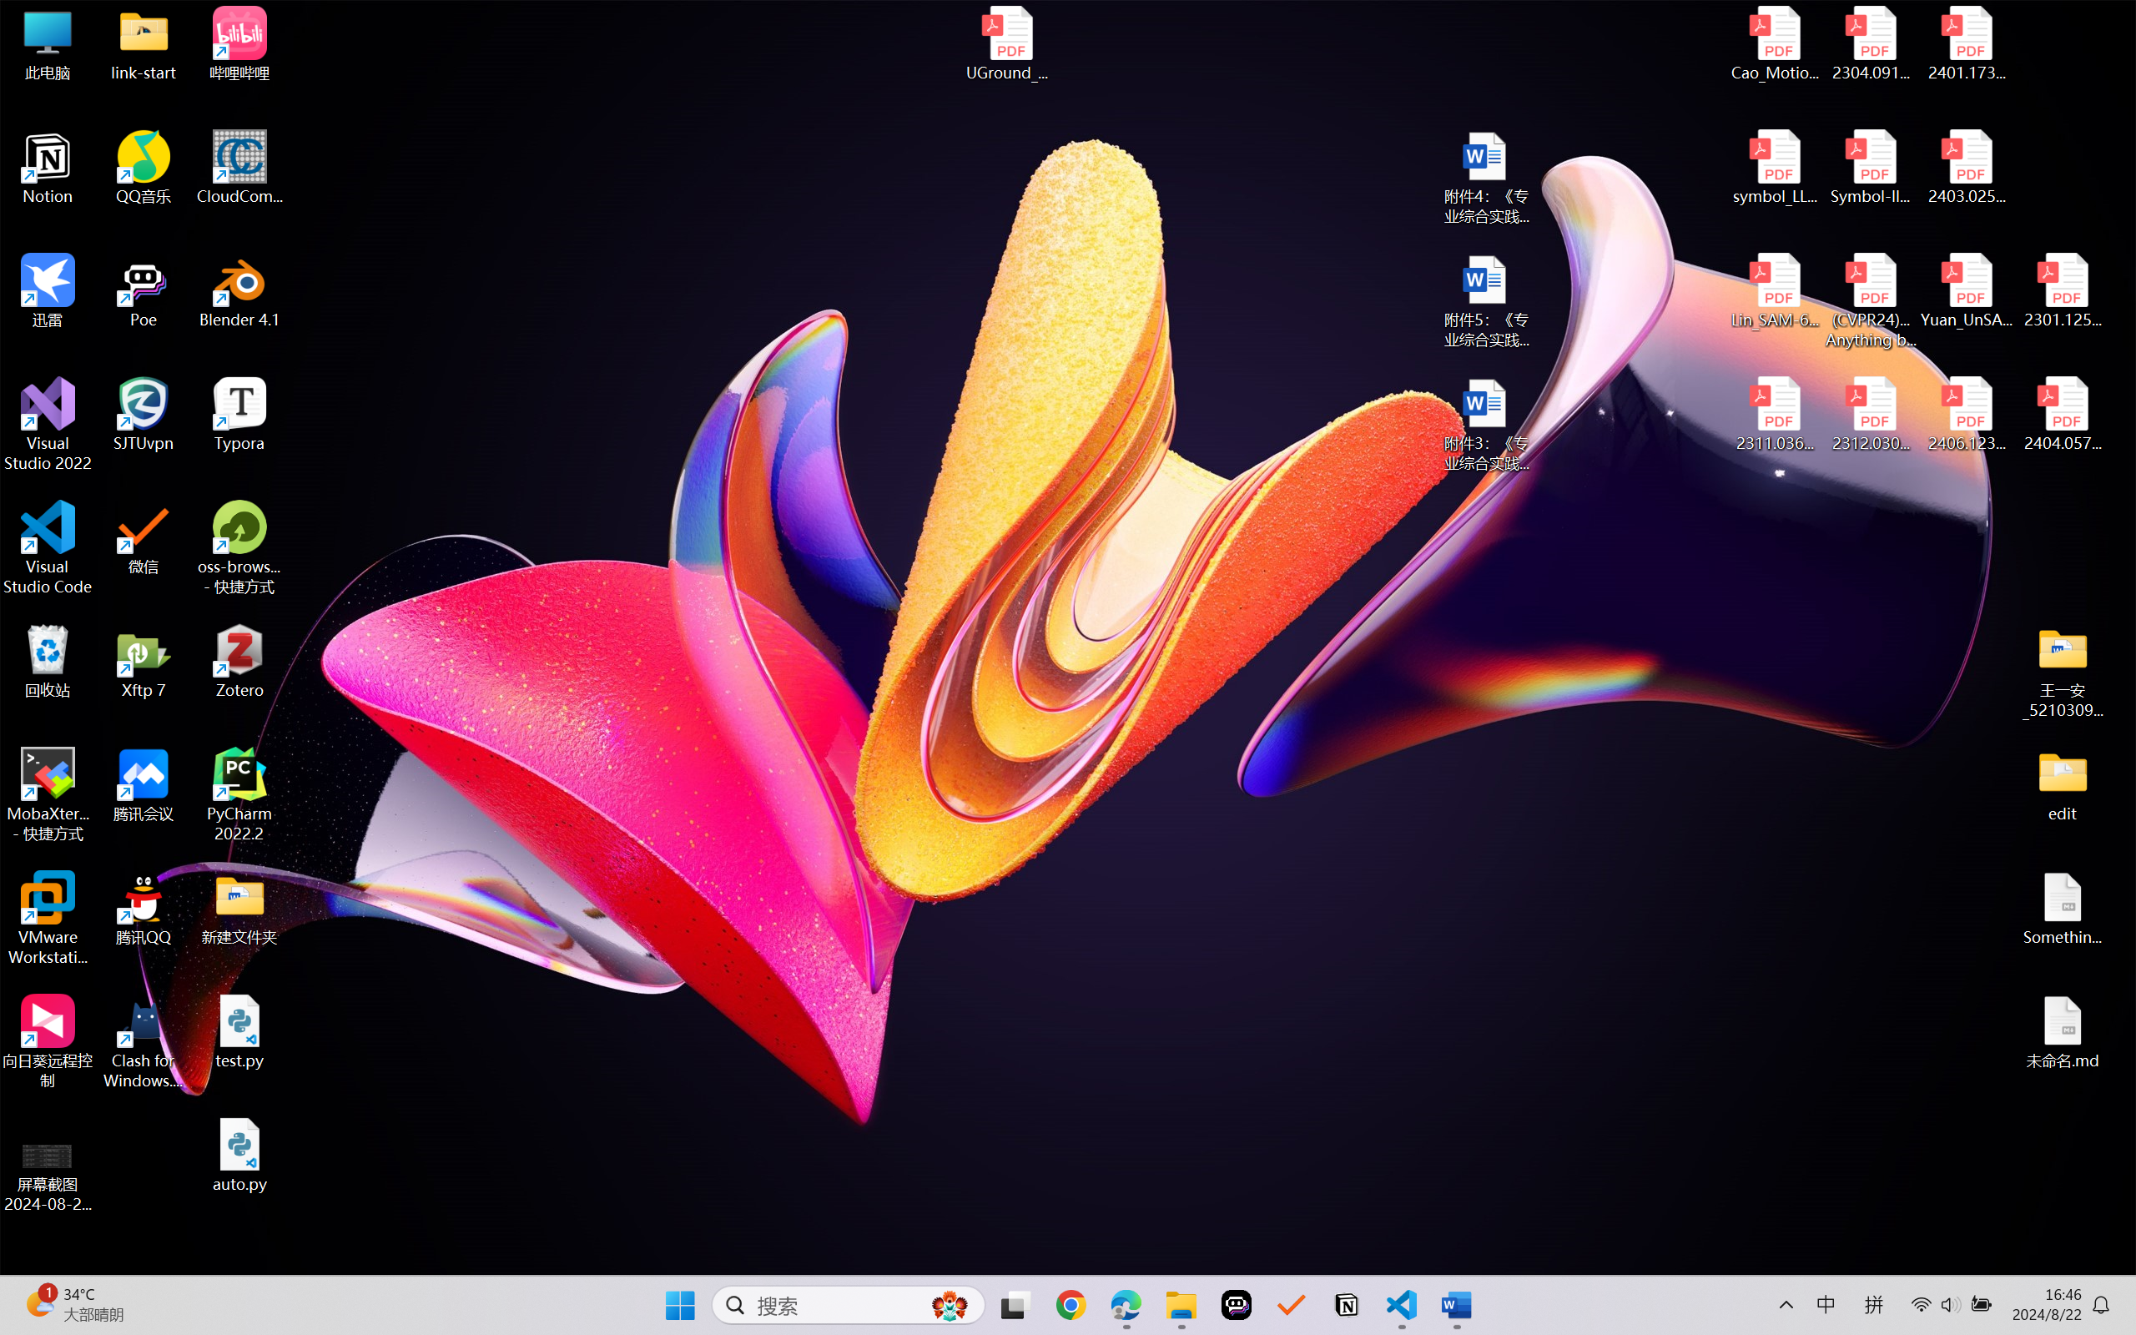  What do you see at coordinates (240, 290) in the screenshot?
I see `Blender 4.1` at bounding box center [240, 290].